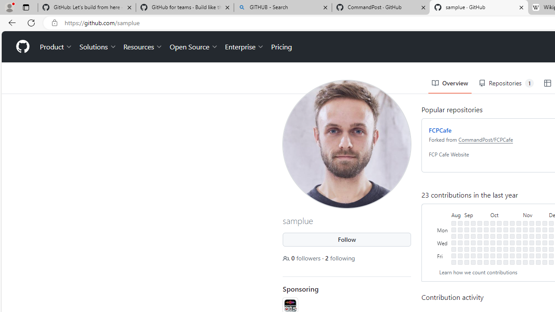  Describe the element at coordinates (467, 236) in the screenshot. I see `No contributions on September 5th.` at that location.